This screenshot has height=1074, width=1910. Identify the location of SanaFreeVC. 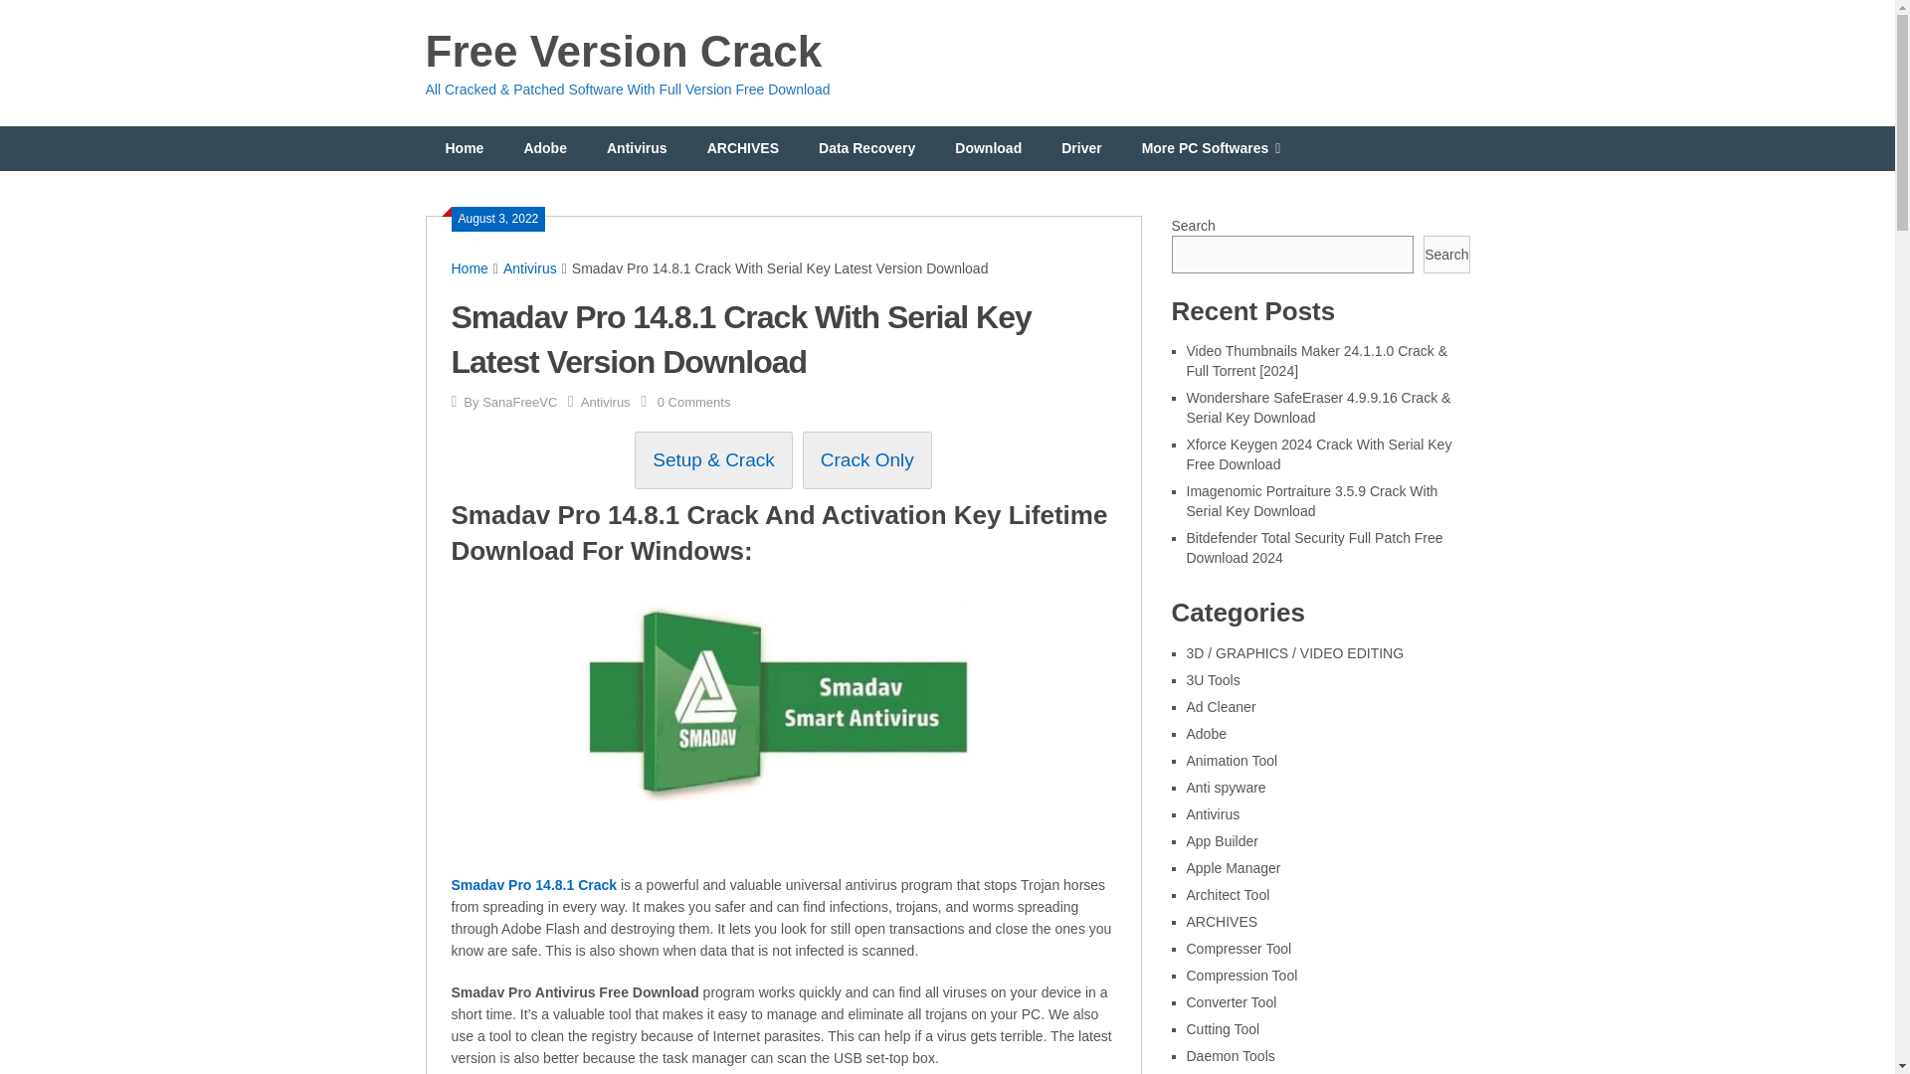
(519, 402).